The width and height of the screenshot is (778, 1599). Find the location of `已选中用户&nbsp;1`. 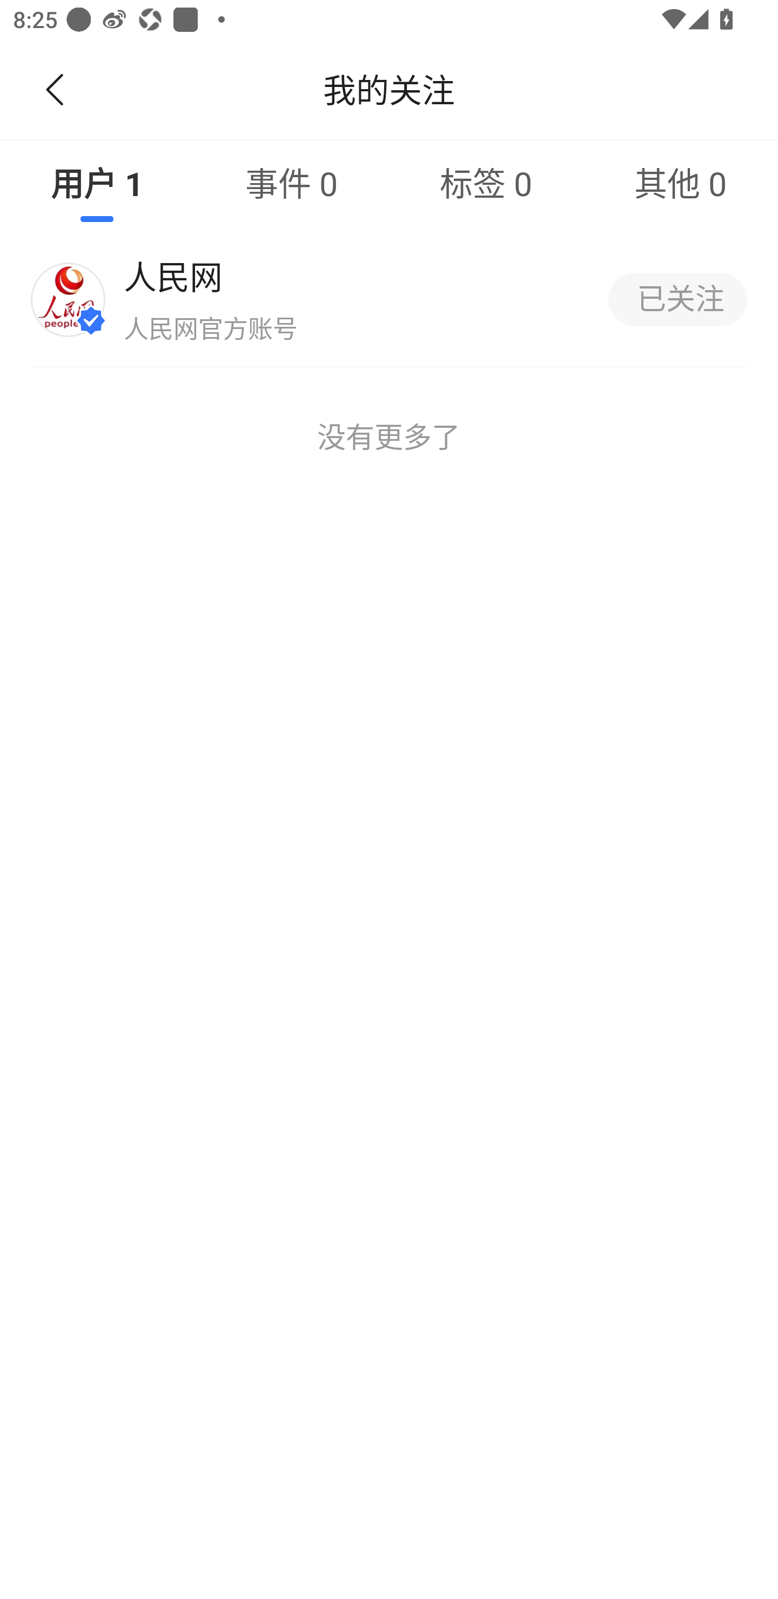

已选中用户&nbsp;1 is located at coordinates (97, 183).